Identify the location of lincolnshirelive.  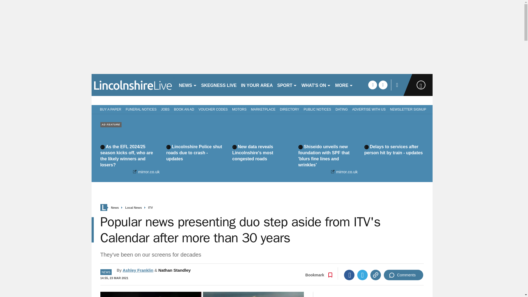
(133, 85).